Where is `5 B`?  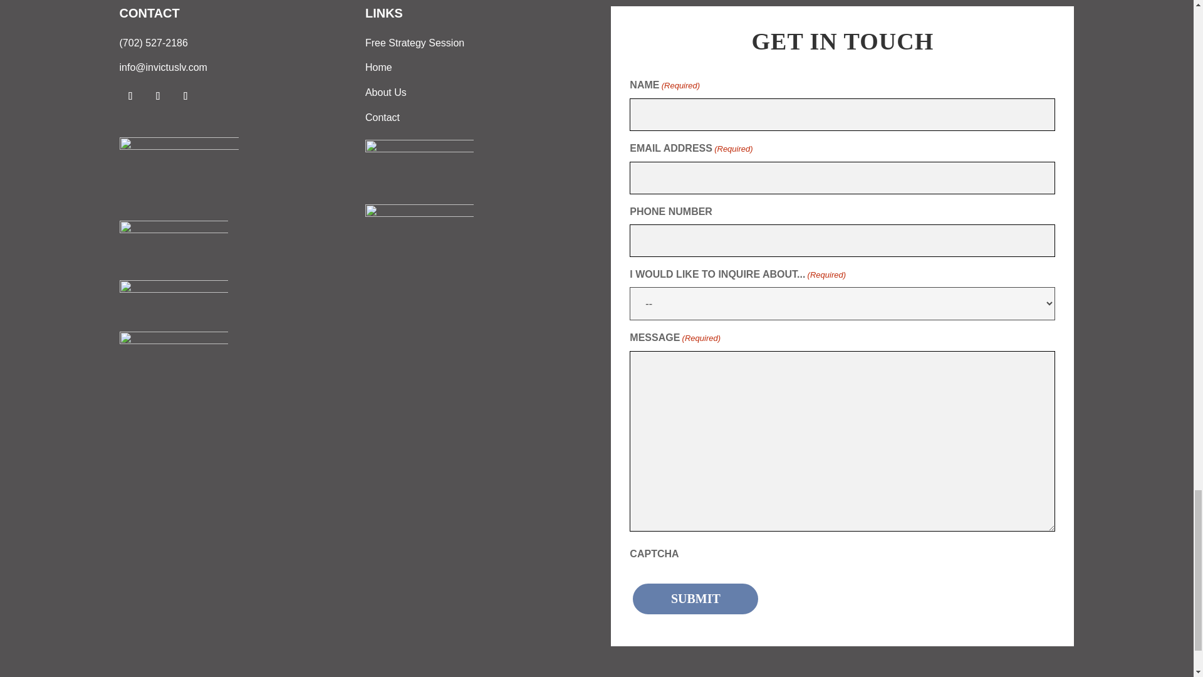 5 B is located at coordinates (173, 243).